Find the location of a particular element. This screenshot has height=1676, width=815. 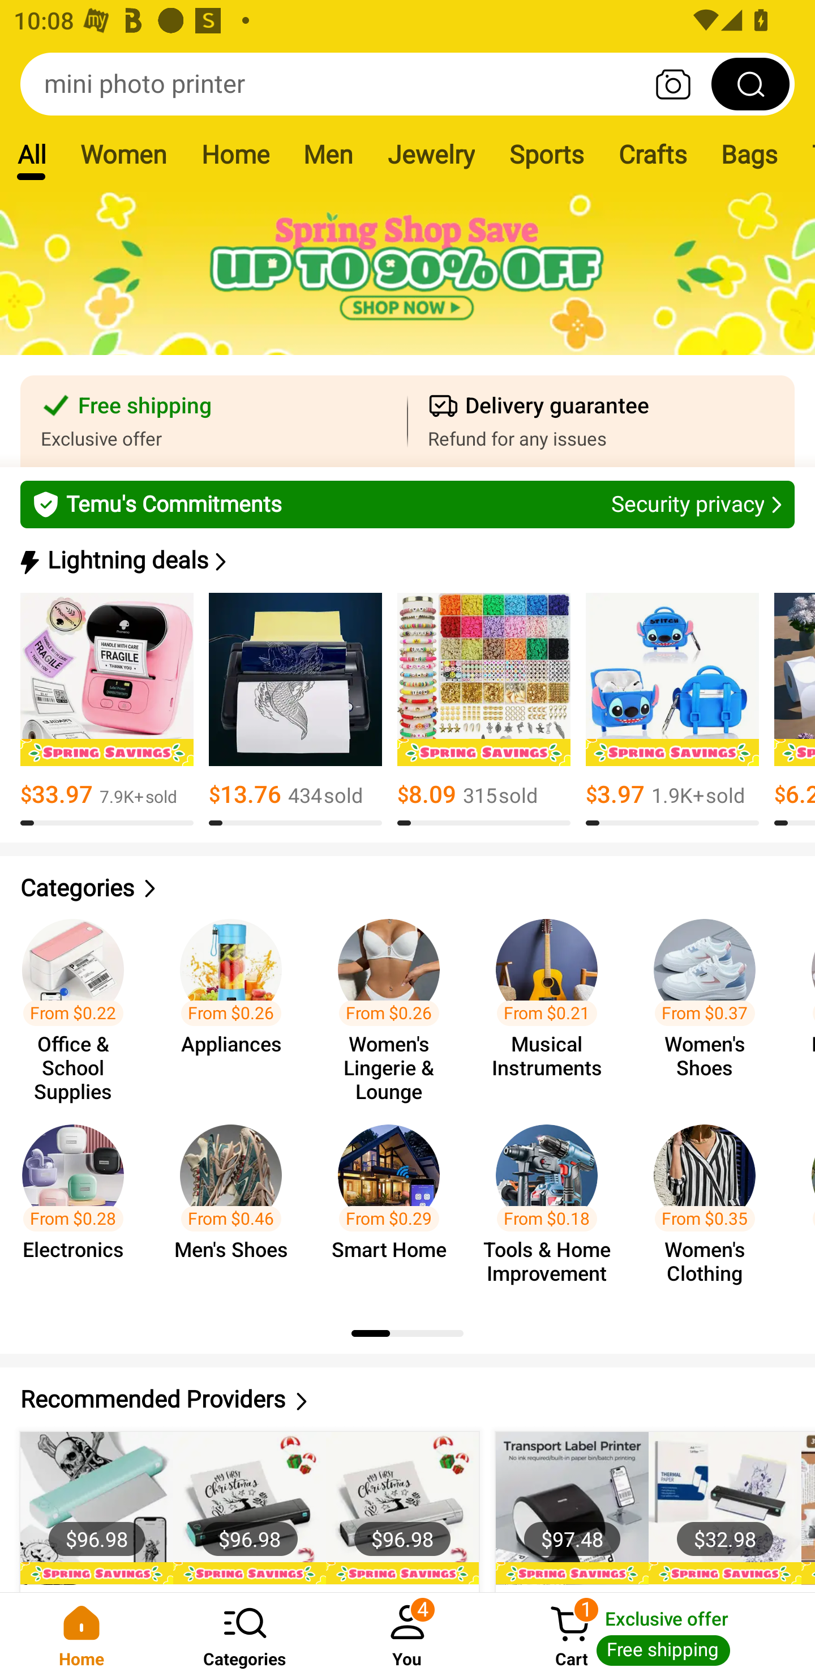

Home is located at coordinates (81, 1634).